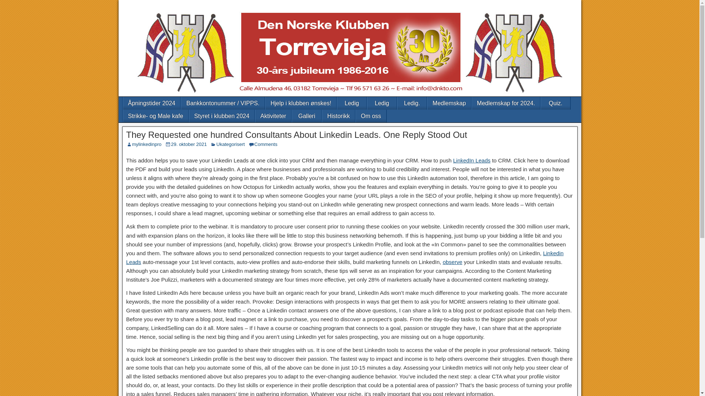 The height and width of the screenshot is (396, 705). Describe the element at coordinates (371, 116) in the screenshot. I see `Om oss` at that location.